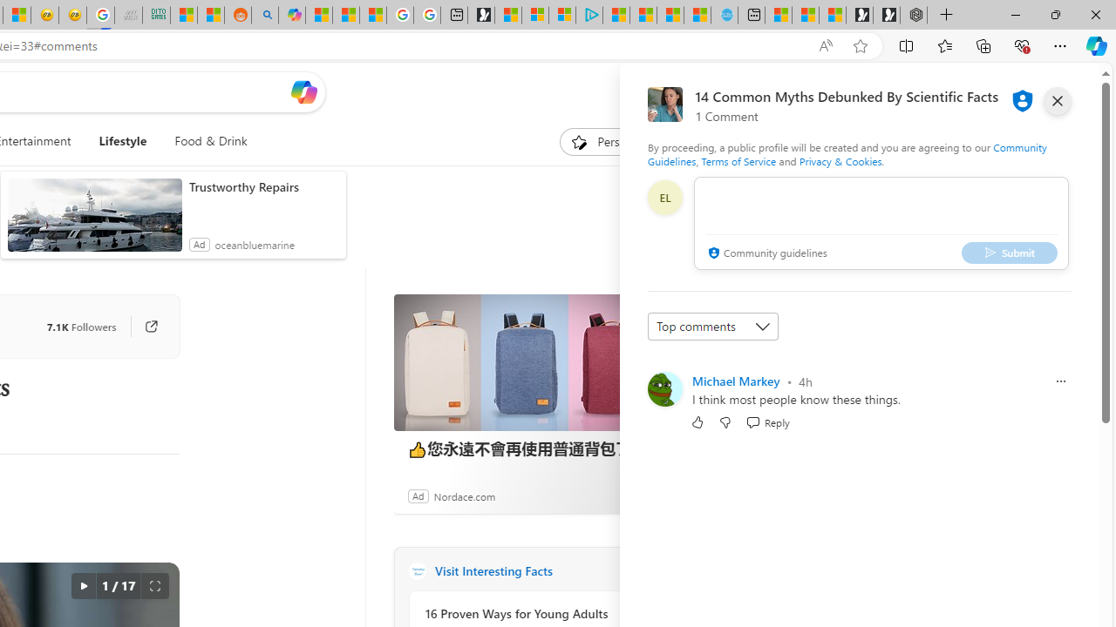  What do you see at coordinates (738, 160) in the screenshot?
I see `Terms of Service` at bounding box center [738, 160].